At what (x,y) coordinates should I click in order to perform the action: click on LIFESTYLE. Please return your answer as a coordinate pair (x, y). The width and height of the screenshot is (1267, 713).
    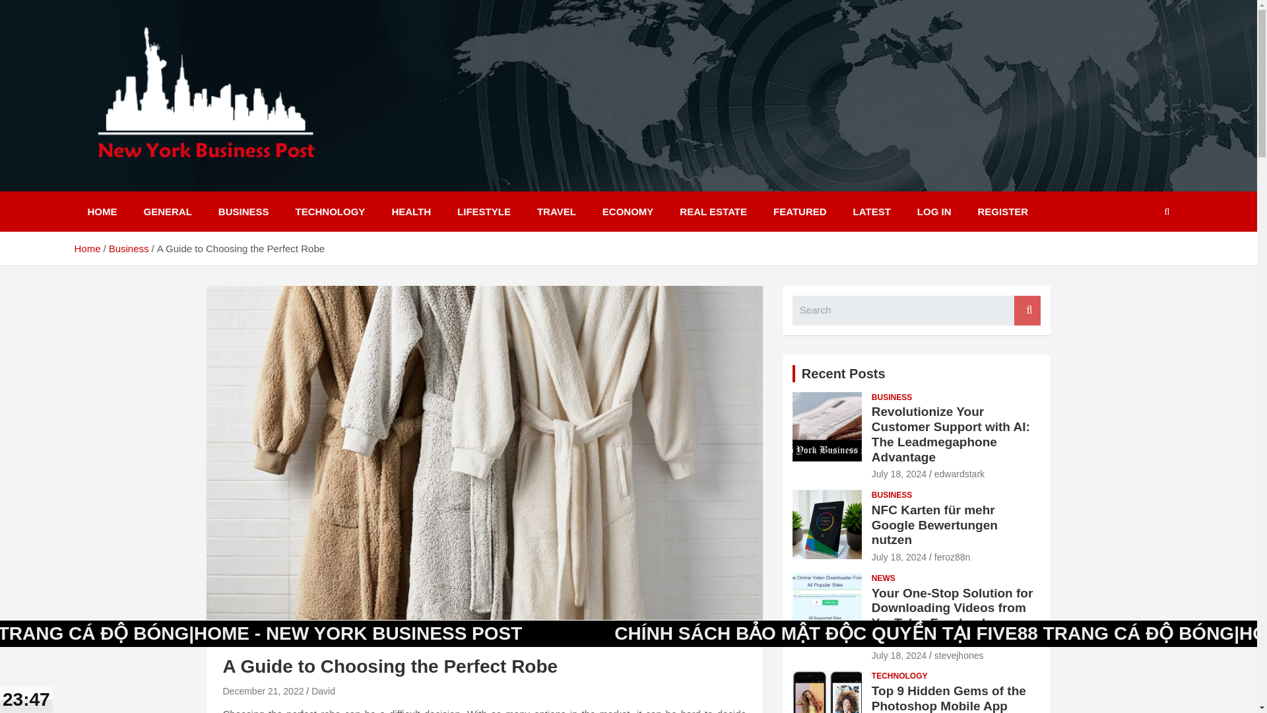
    Looking at the image, I should click on (484, 211).